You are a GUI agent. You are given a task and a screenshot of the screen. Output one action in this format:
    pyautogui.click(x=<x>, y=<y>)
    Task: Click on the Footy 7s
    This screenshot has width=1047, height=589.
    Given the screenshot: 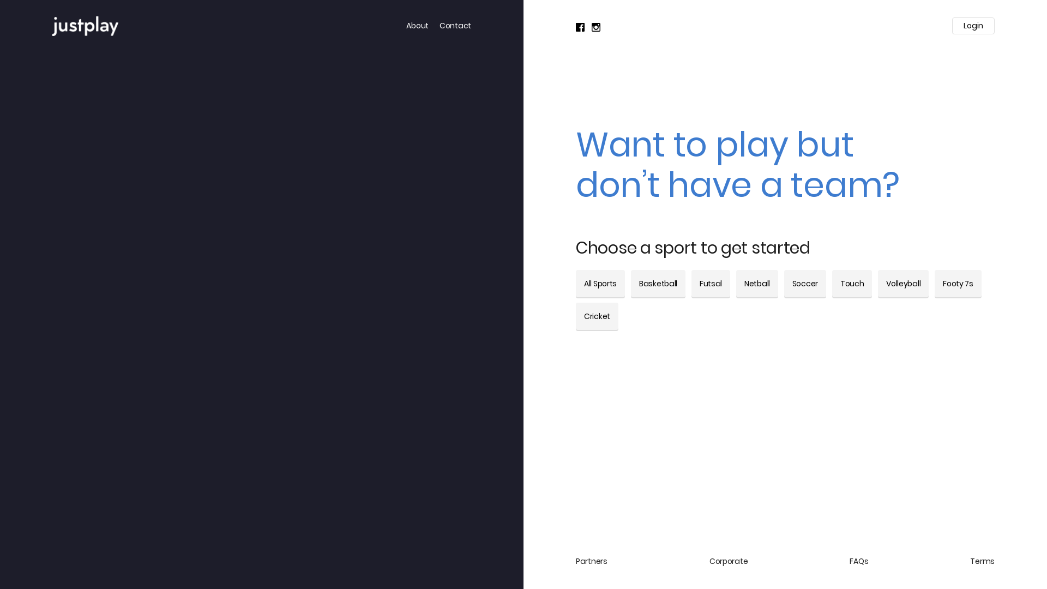 What is the action you would take?
    pyautogui.click(x=958, y=284)
    